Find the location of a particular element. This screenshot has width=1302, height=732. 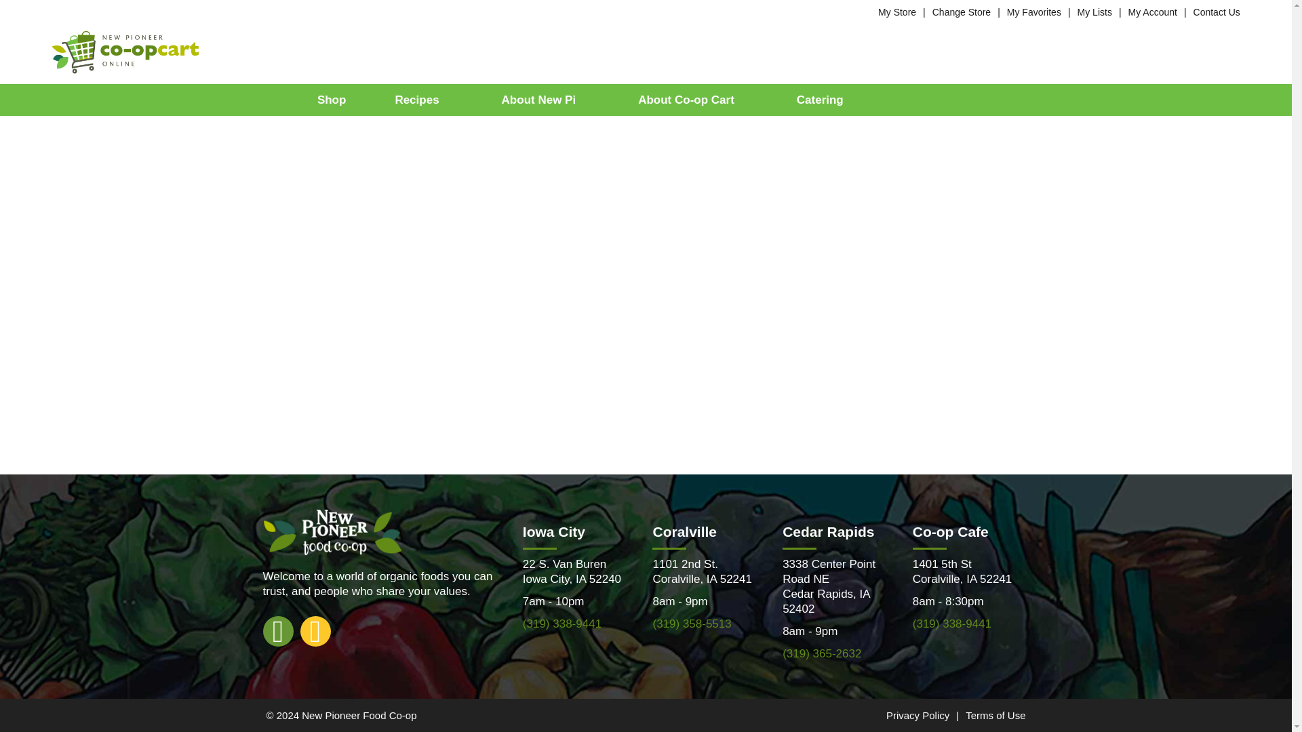

My Store is located at coordinates (896, 12).